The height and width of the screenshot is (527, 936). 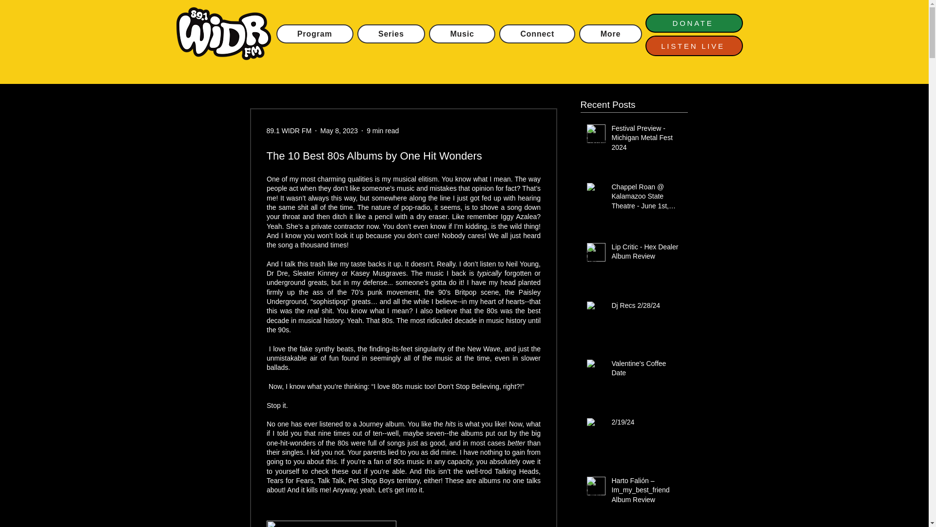 I want to click on Program, so click(x=314, y=33).